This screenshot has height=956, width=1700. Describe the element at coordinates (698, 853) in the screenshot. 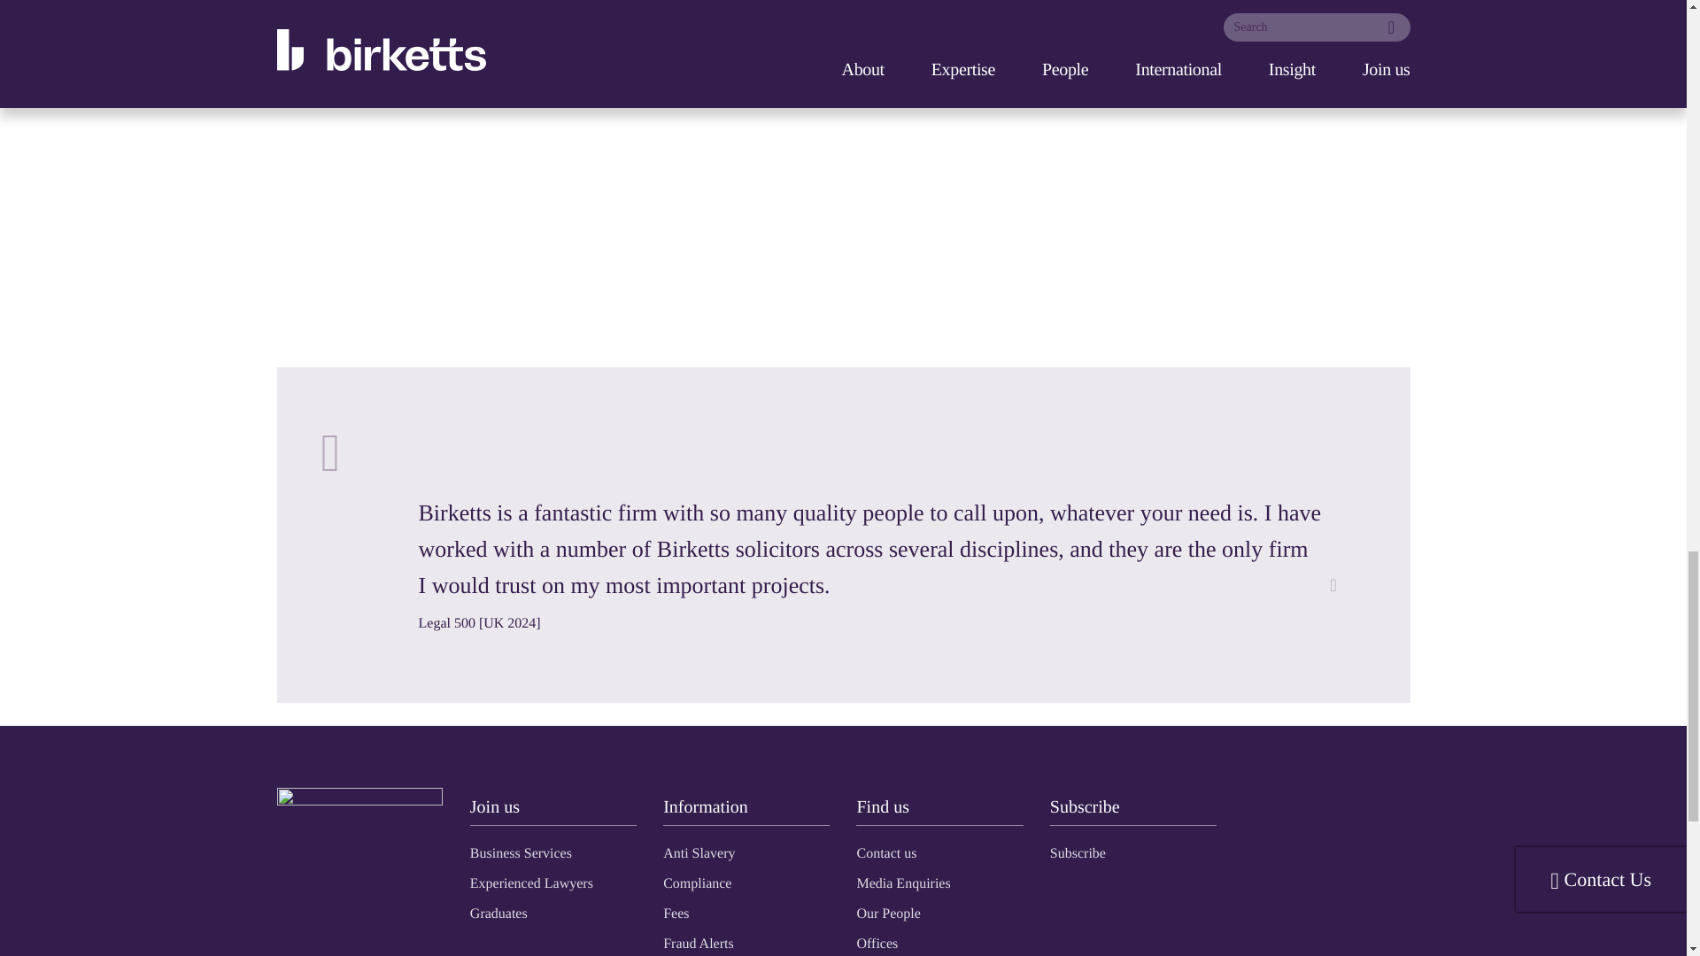

I see `Anti Slavery ` at that location.